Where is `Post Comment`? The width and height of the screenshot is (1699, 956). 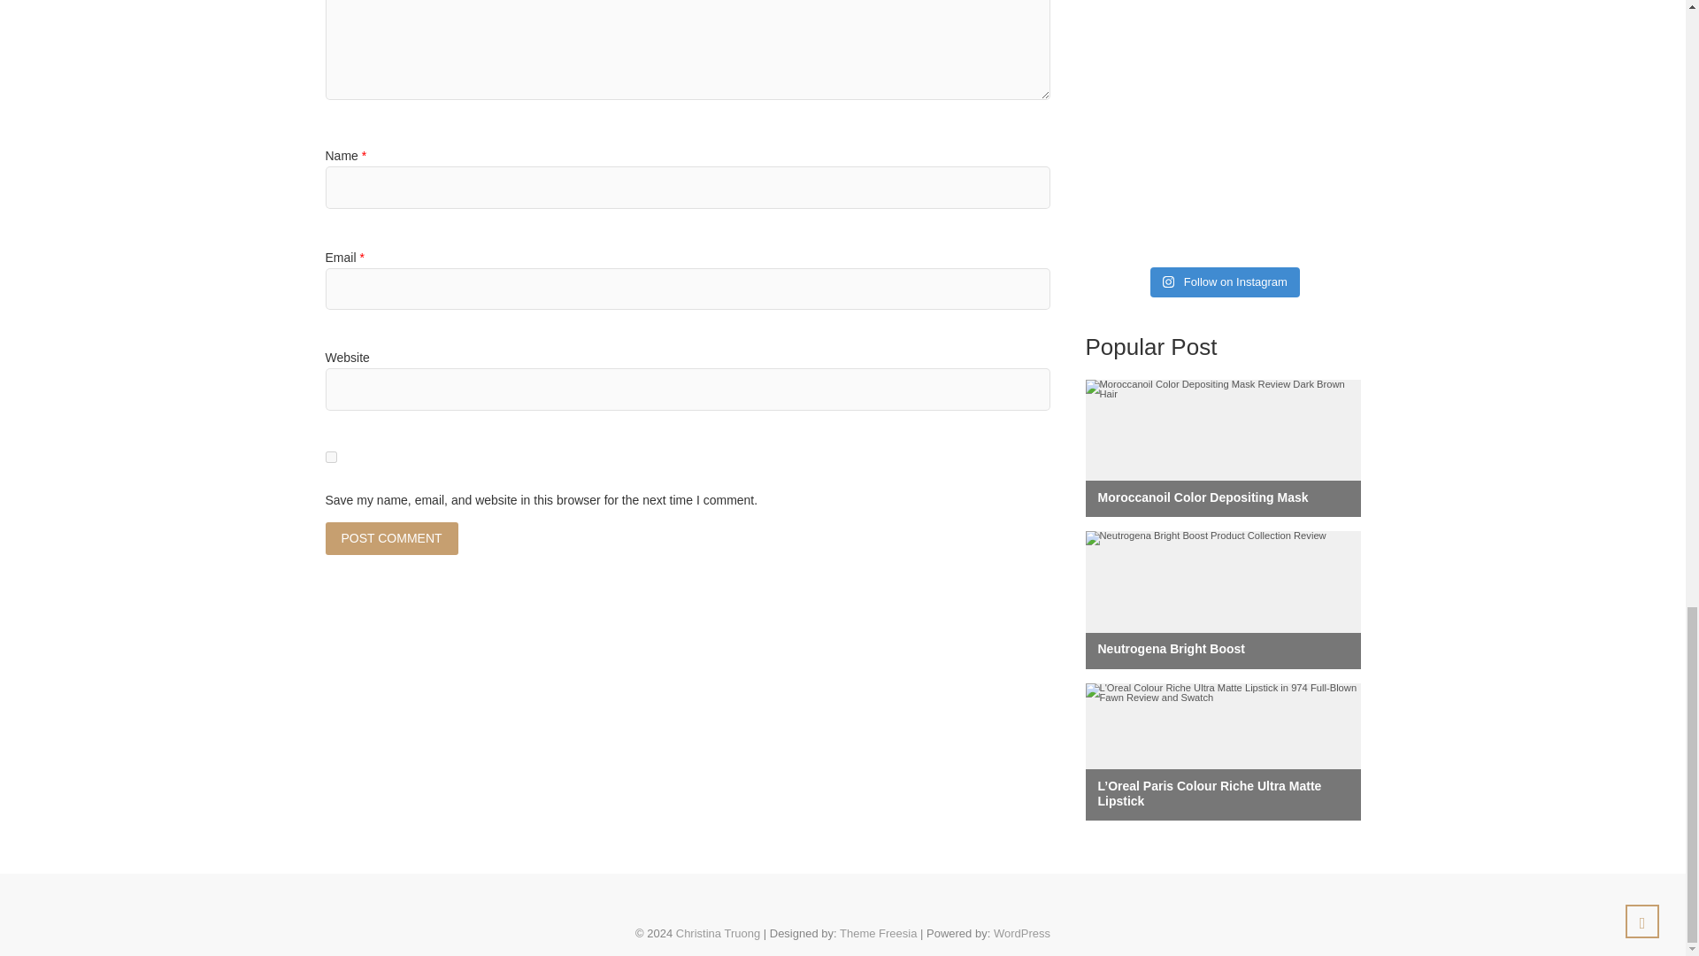 Post Comment is located at coordinates (392, 538).